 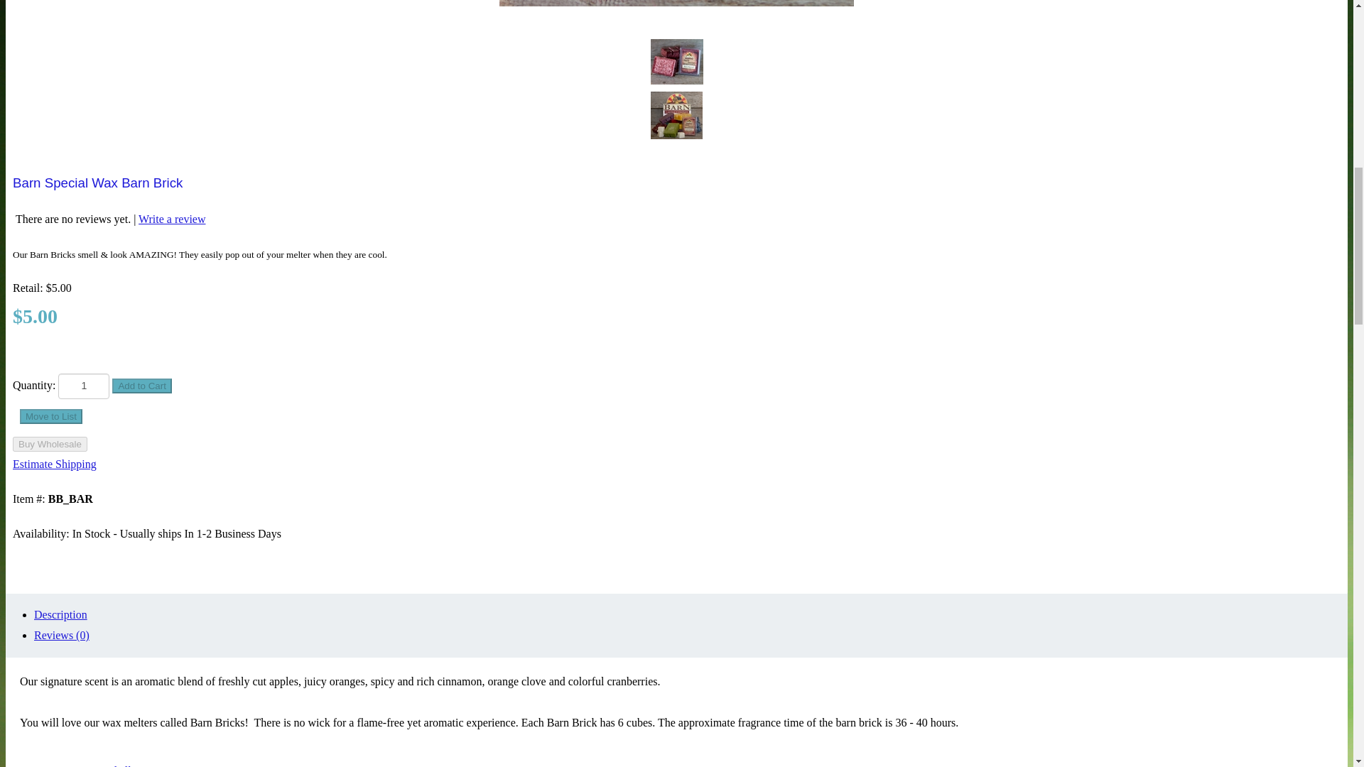 I want to click on Description, so click(x=60, y=614).